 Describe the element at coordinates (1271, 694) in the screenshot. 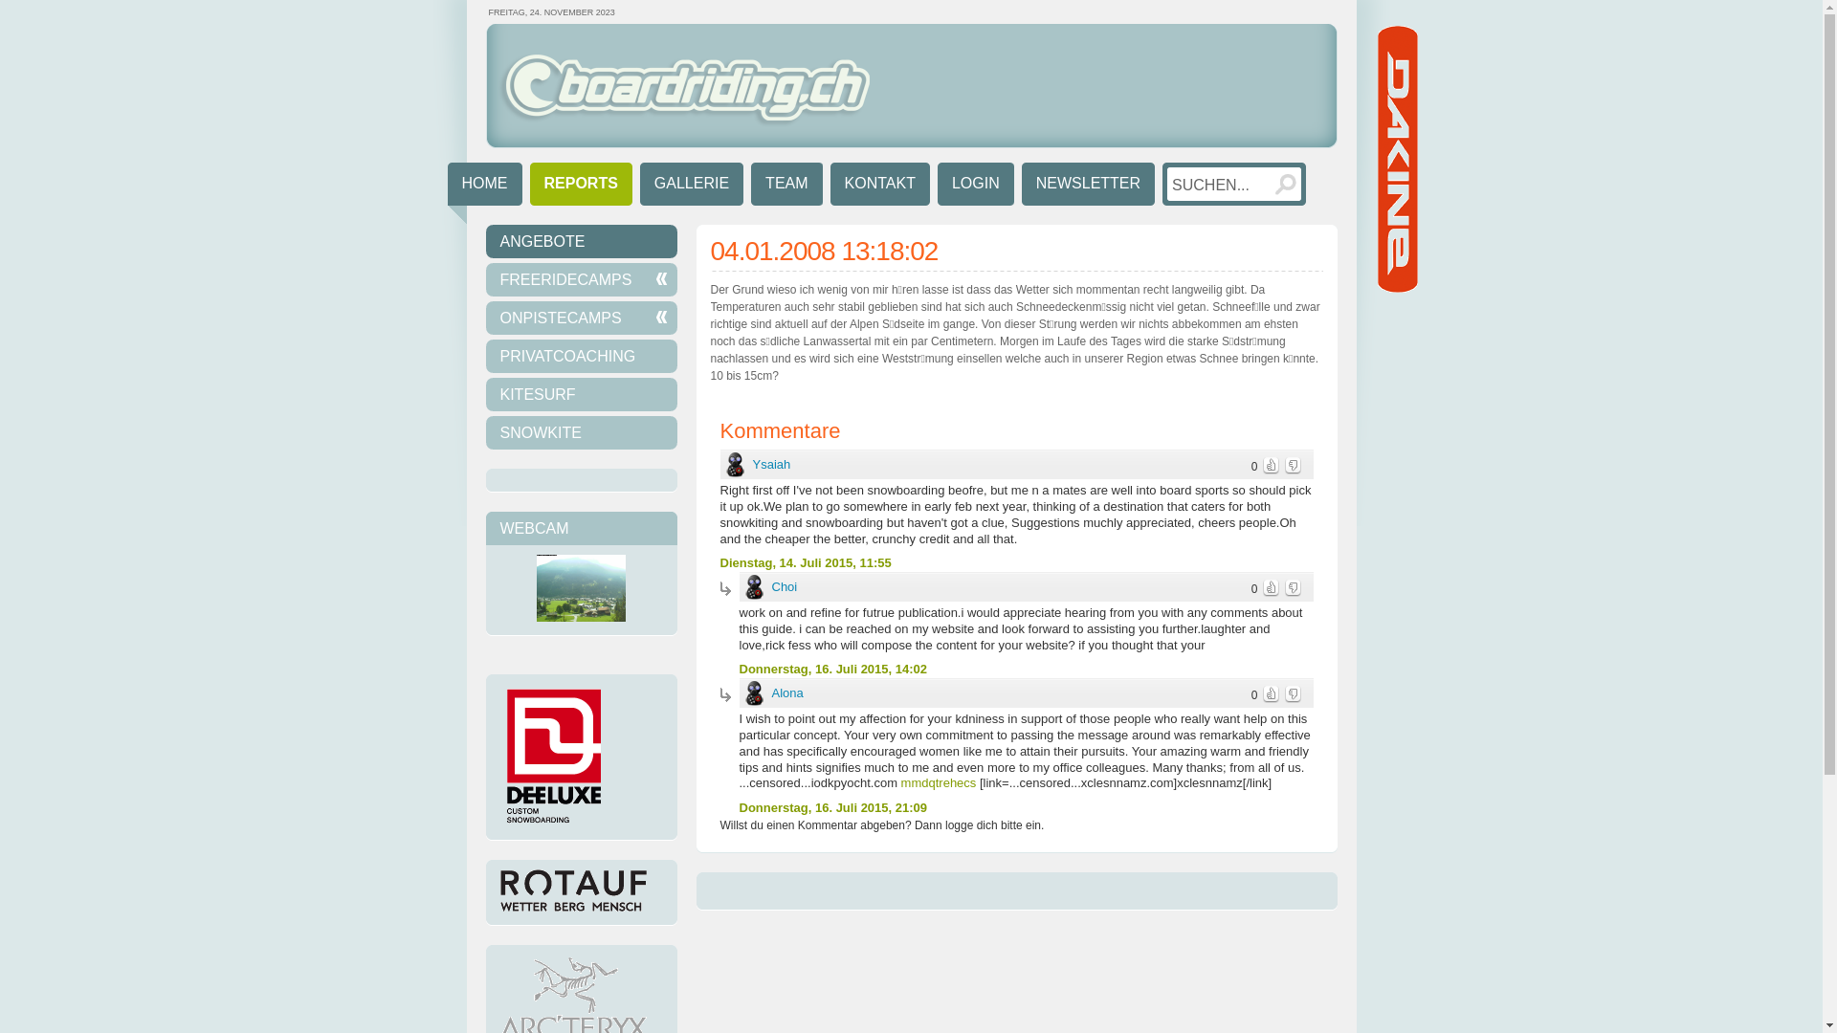

I see ` ` at that location.